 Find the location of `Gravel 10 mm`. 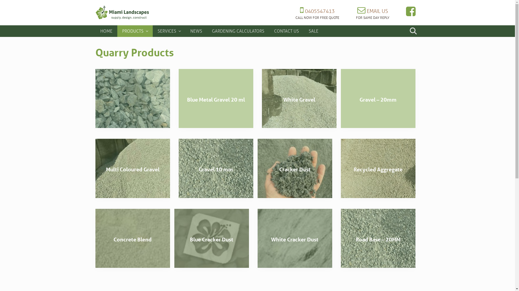

Gravel 10 mm is located at coordinates (216, 169).